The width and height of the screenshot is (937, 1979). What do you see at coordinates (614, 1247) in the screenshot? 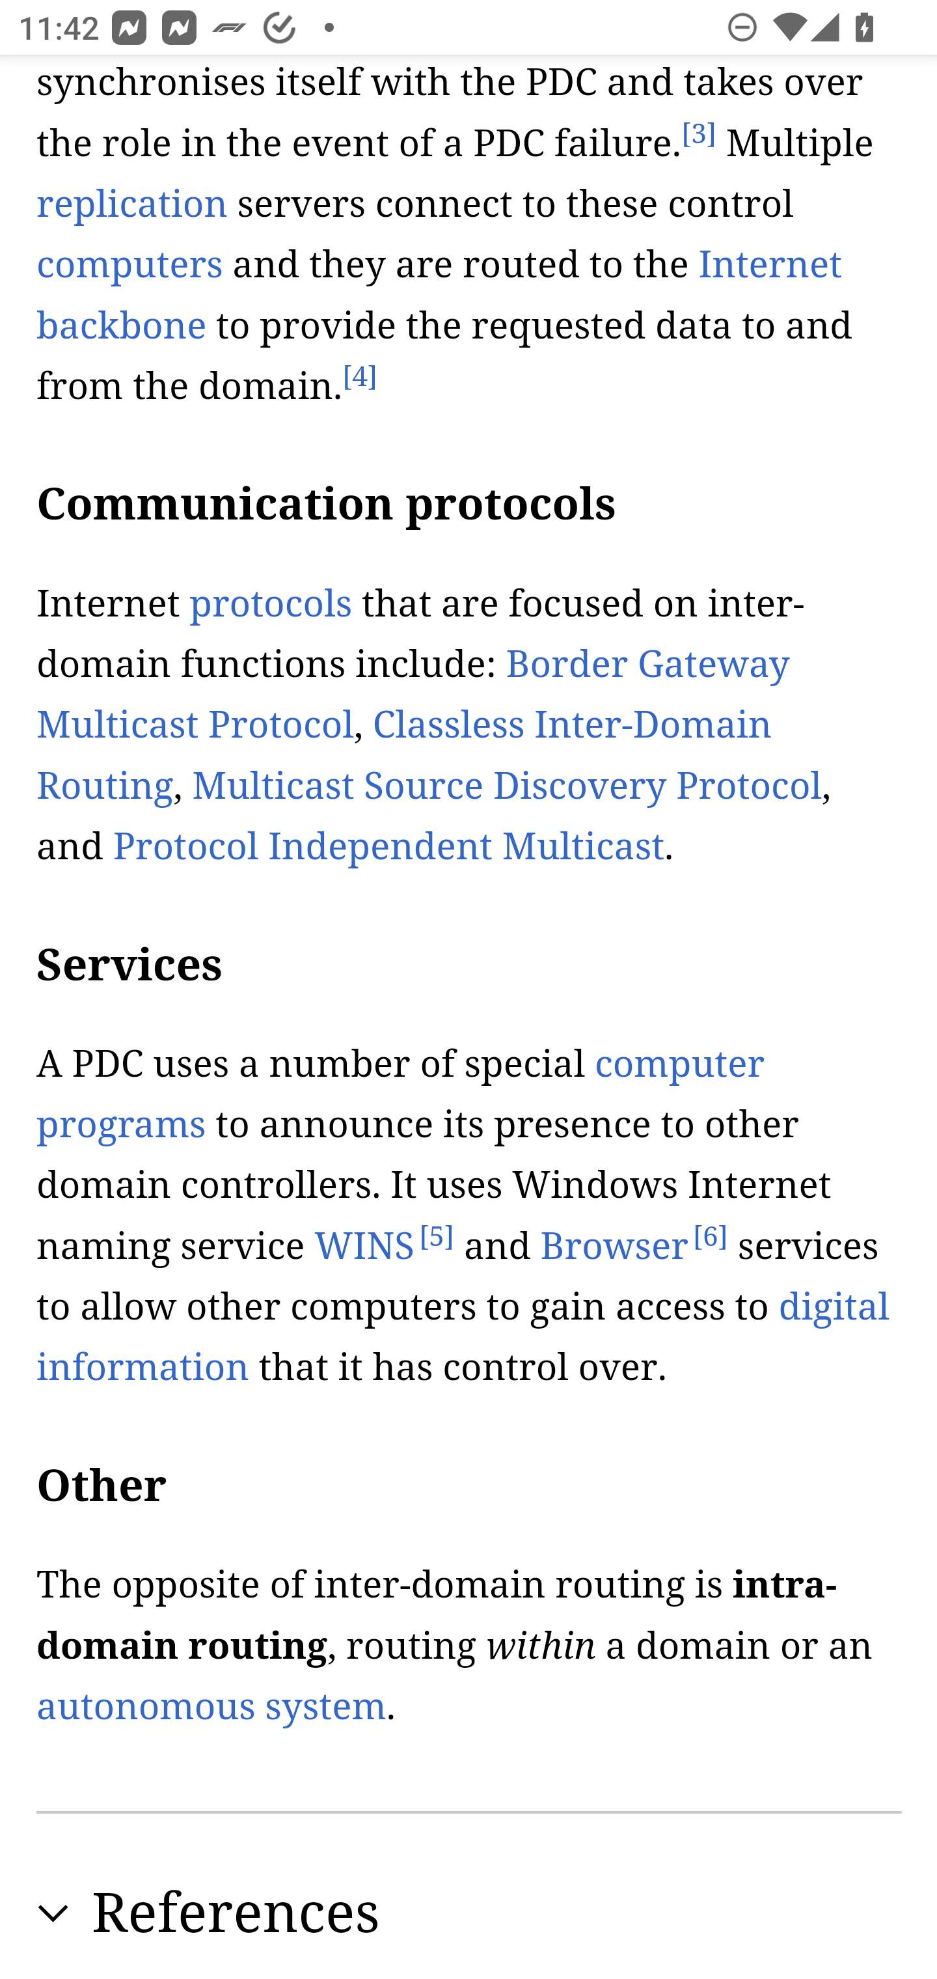
I see `Browser` at bounding box center [614, 1247].